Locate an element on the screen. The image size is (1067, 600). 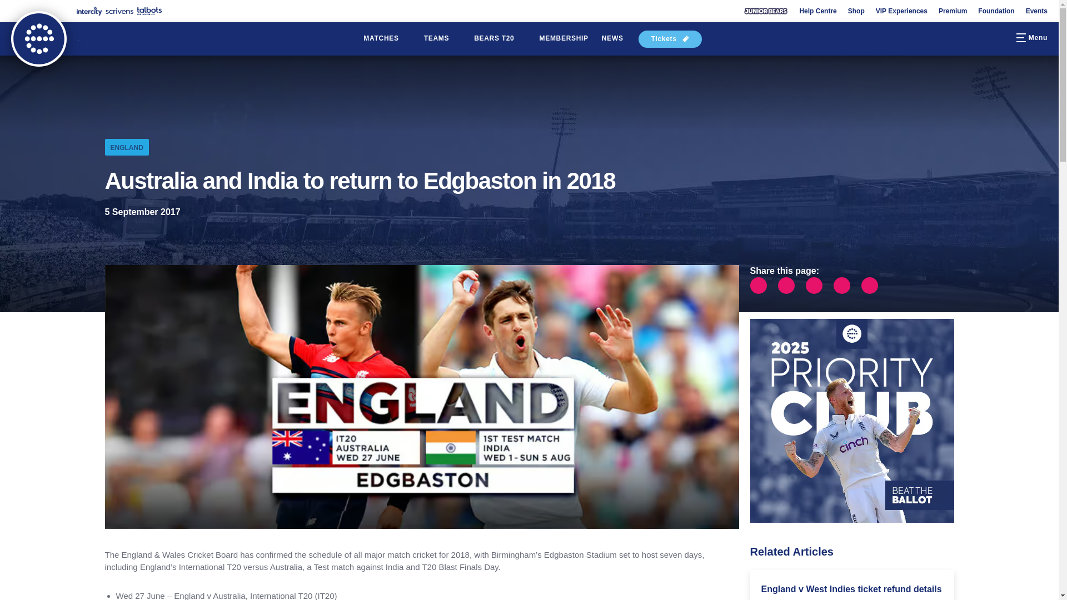
Tickets is located at coordinates (670, 39).